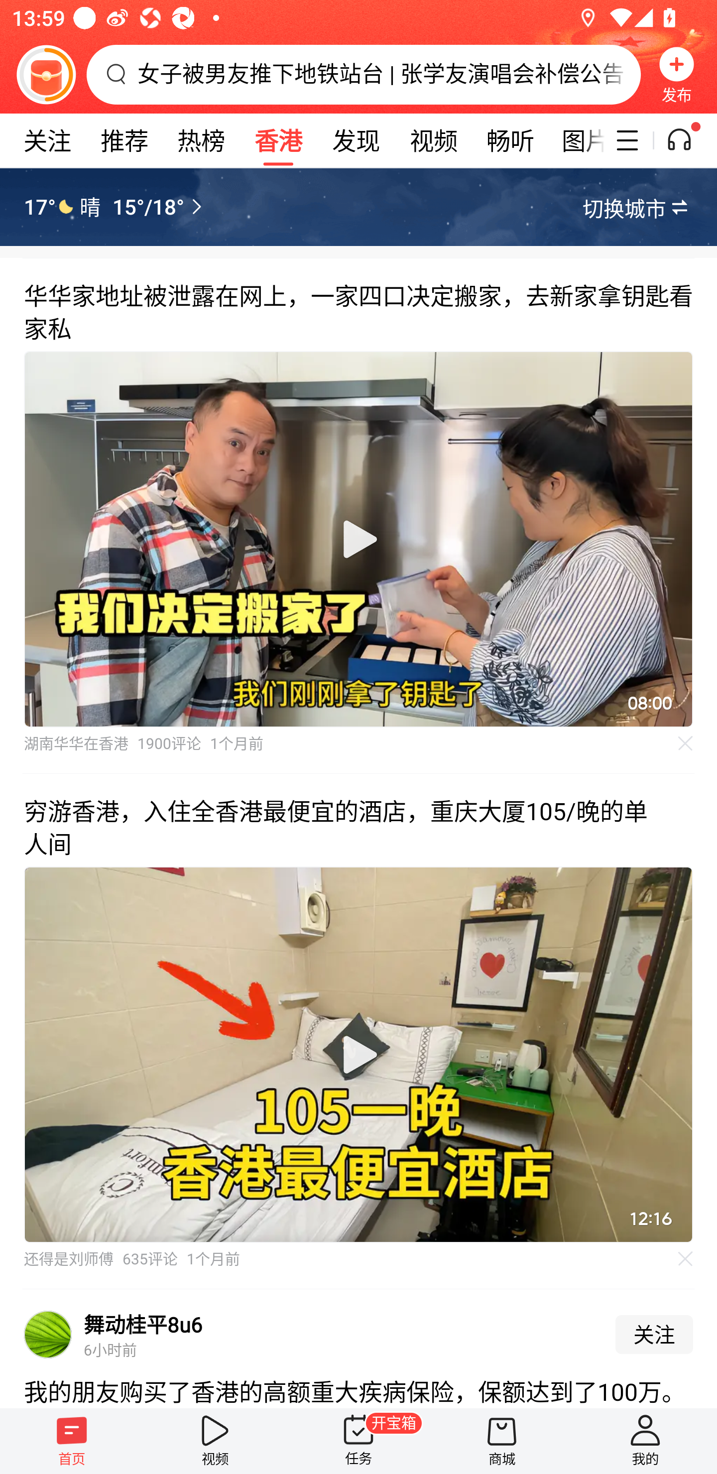 This screenshot has width=717, height=1474. I want to click on 我的, so click(645, 1441).